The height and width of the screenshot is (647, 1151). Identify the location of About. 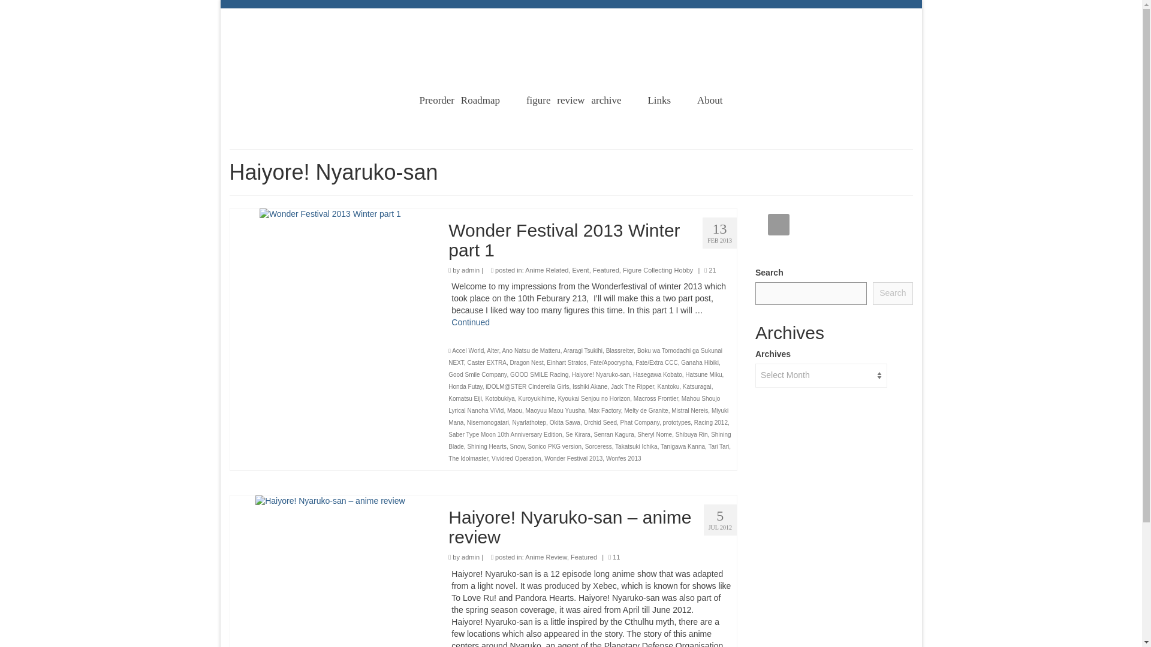
(710, 101).